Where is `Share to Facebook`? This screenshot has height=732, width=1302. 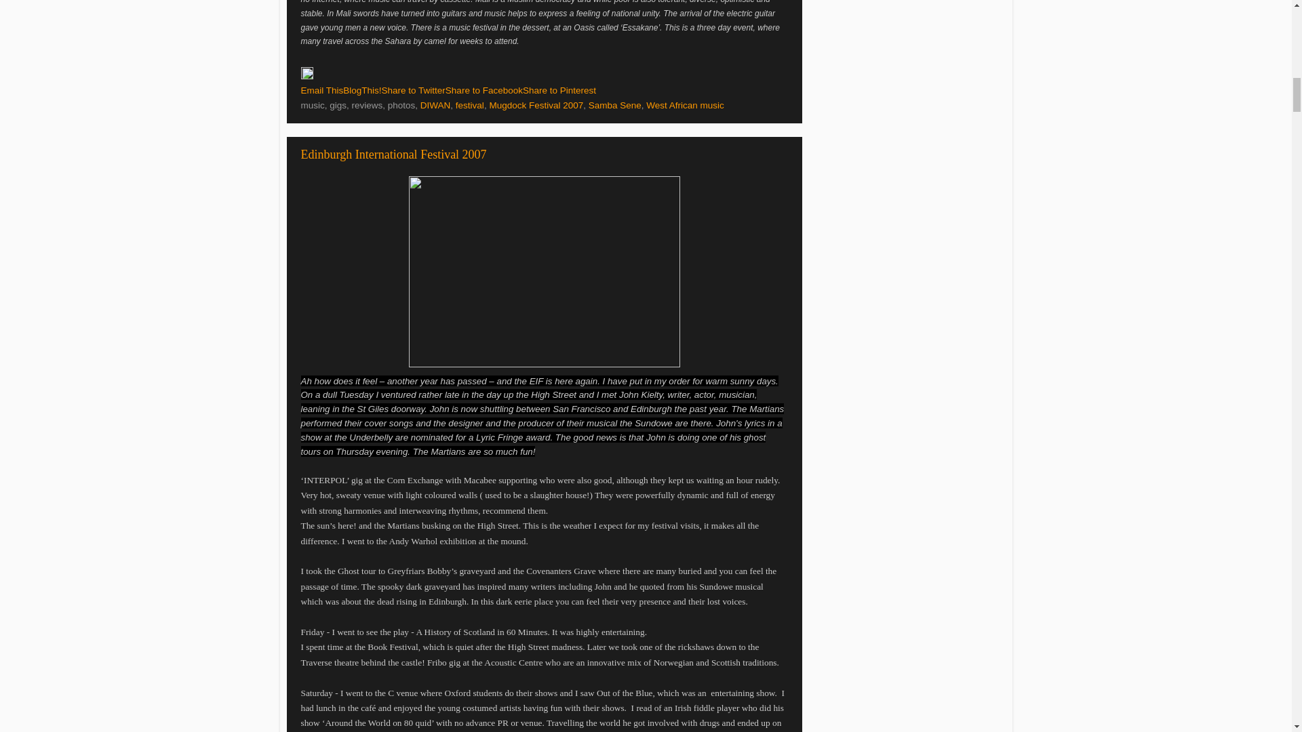 Share to Facebook is located at coordinates (484, 91).